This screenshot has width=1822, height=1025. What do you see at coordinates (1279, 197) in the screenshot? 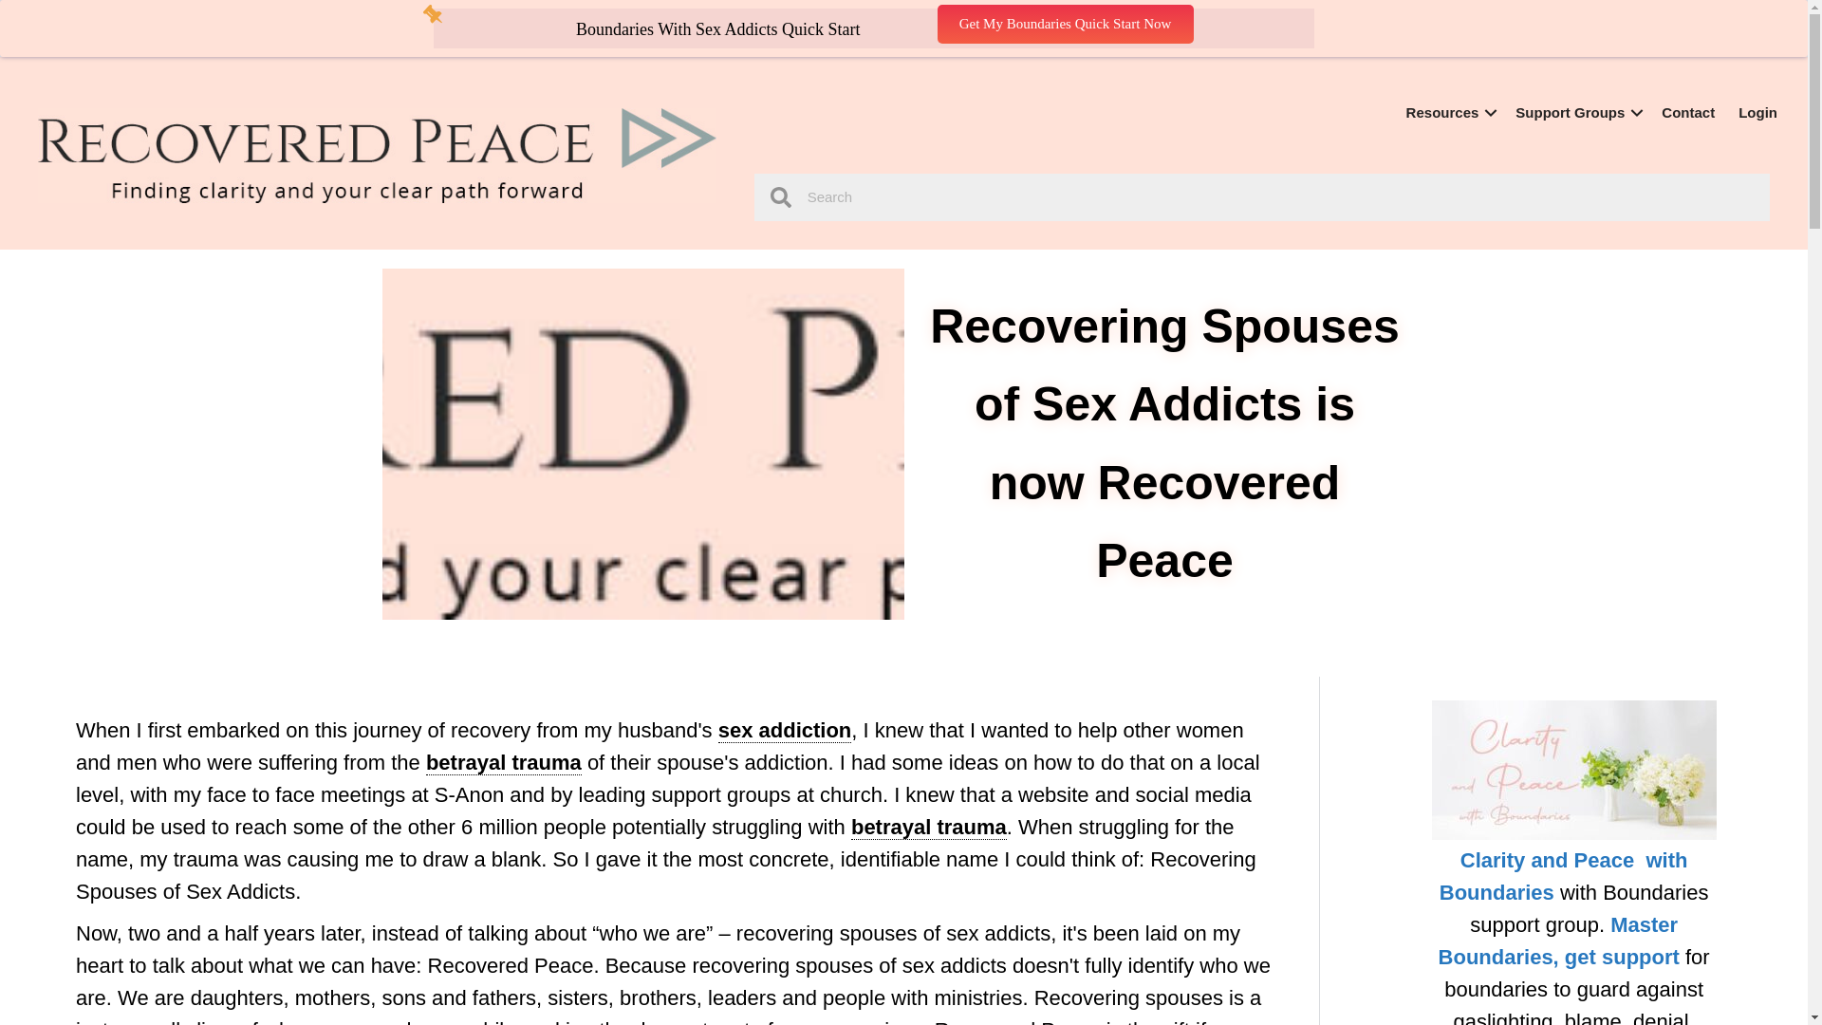
I see `Search` at bounding box center [1279, 197].